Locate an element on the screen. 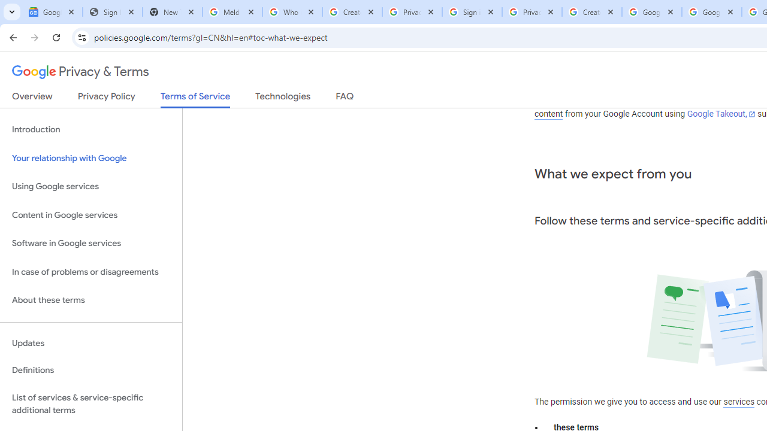 The width and height of the screenshot is (767, 431). Updates is located at coordinates (91, 343).